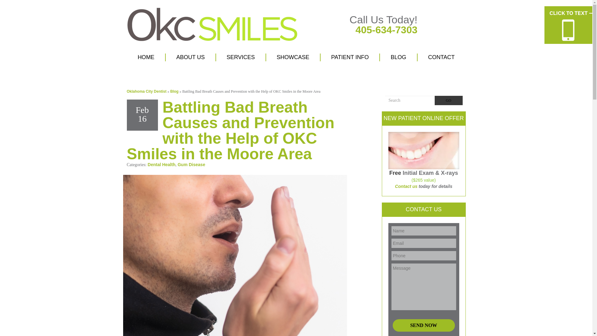  What do you see at coordinates (146, 57) in the screenshot?
I see `HOME` at bounding box center [146, 57].